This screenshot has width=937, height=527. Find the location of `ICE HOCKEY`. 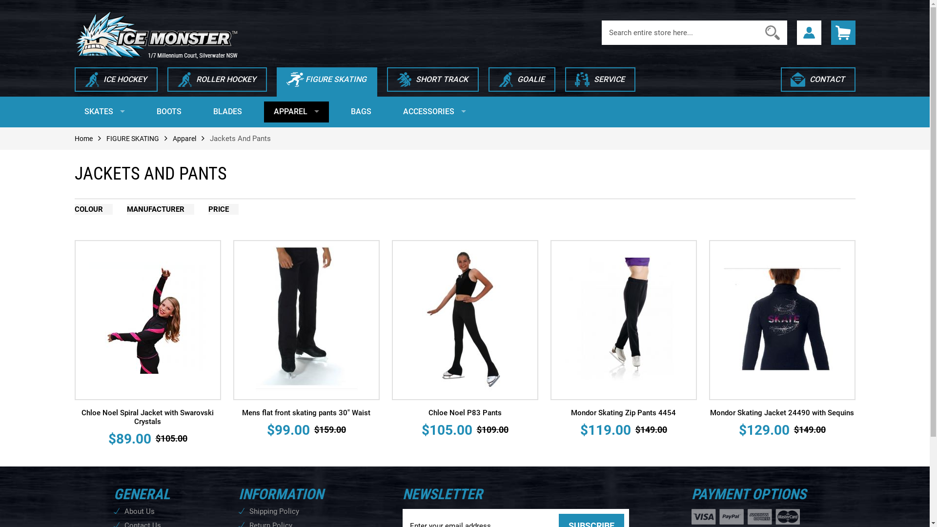

ICE HOCKEY is located at coordinates (116, 82).